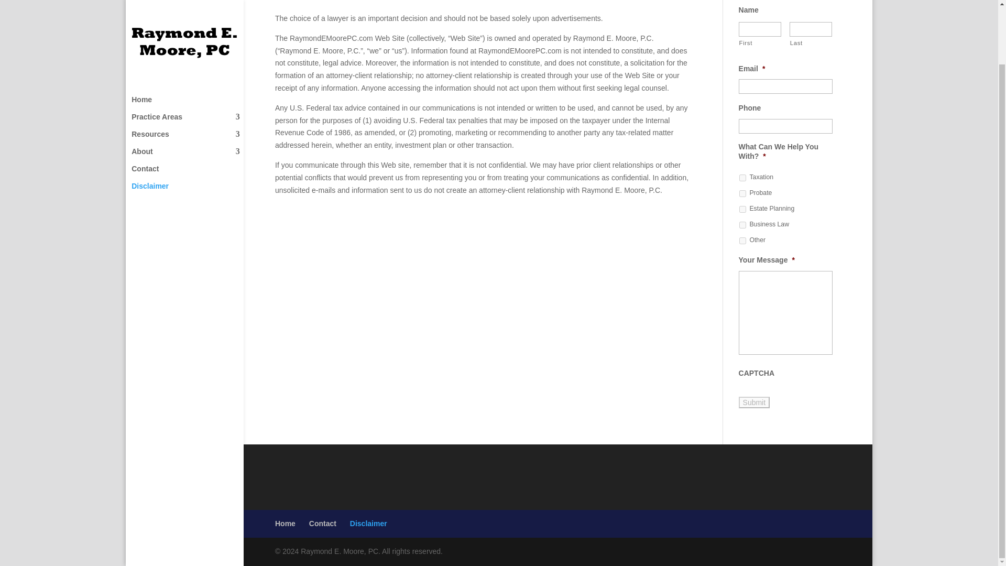 This screenshot has height=566, width=1006. Describe the element at coordinates (754, 402) in the screenshot. I see `Submit` at that location.